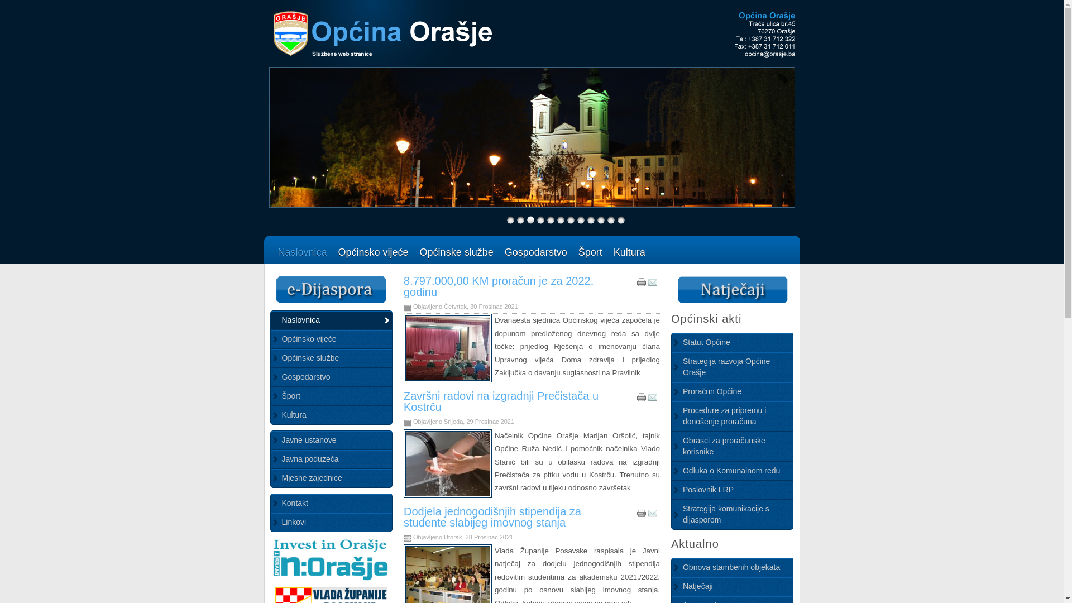  Describe the element at coordinates (331, 504) in the screenshot. I see `Kontakt` at that location.